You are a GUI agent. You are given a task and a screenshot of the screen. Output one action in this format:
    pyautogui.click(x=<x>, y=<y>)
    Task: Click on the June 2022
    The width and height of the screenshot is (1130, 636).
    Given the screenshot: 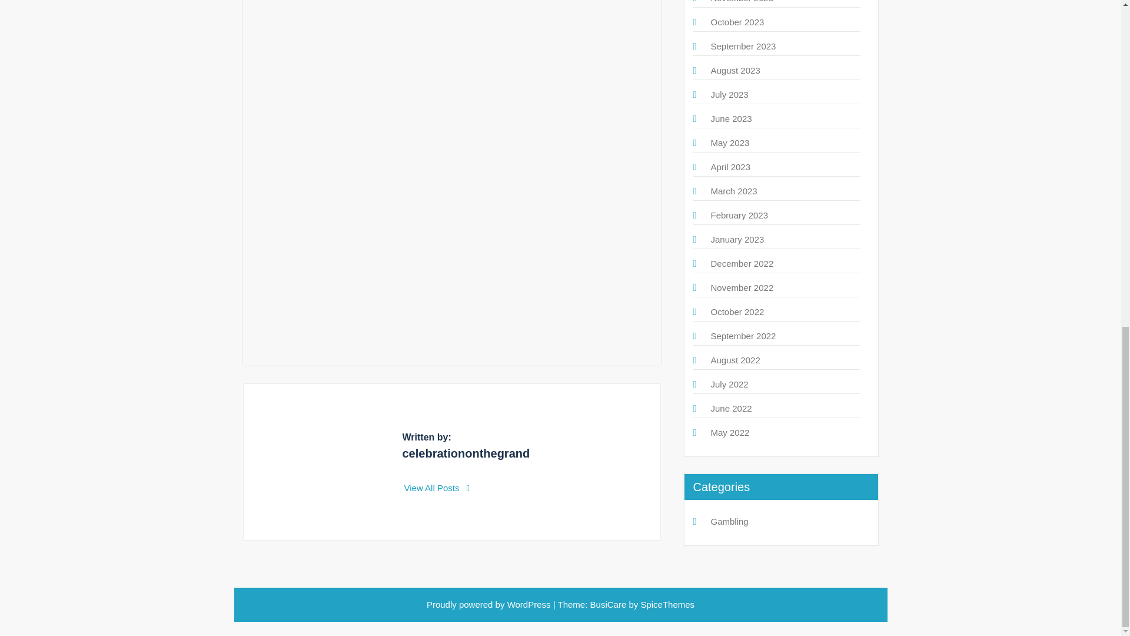 What is the action you would take?
    pyautogui.click(x=731, y=408)
    